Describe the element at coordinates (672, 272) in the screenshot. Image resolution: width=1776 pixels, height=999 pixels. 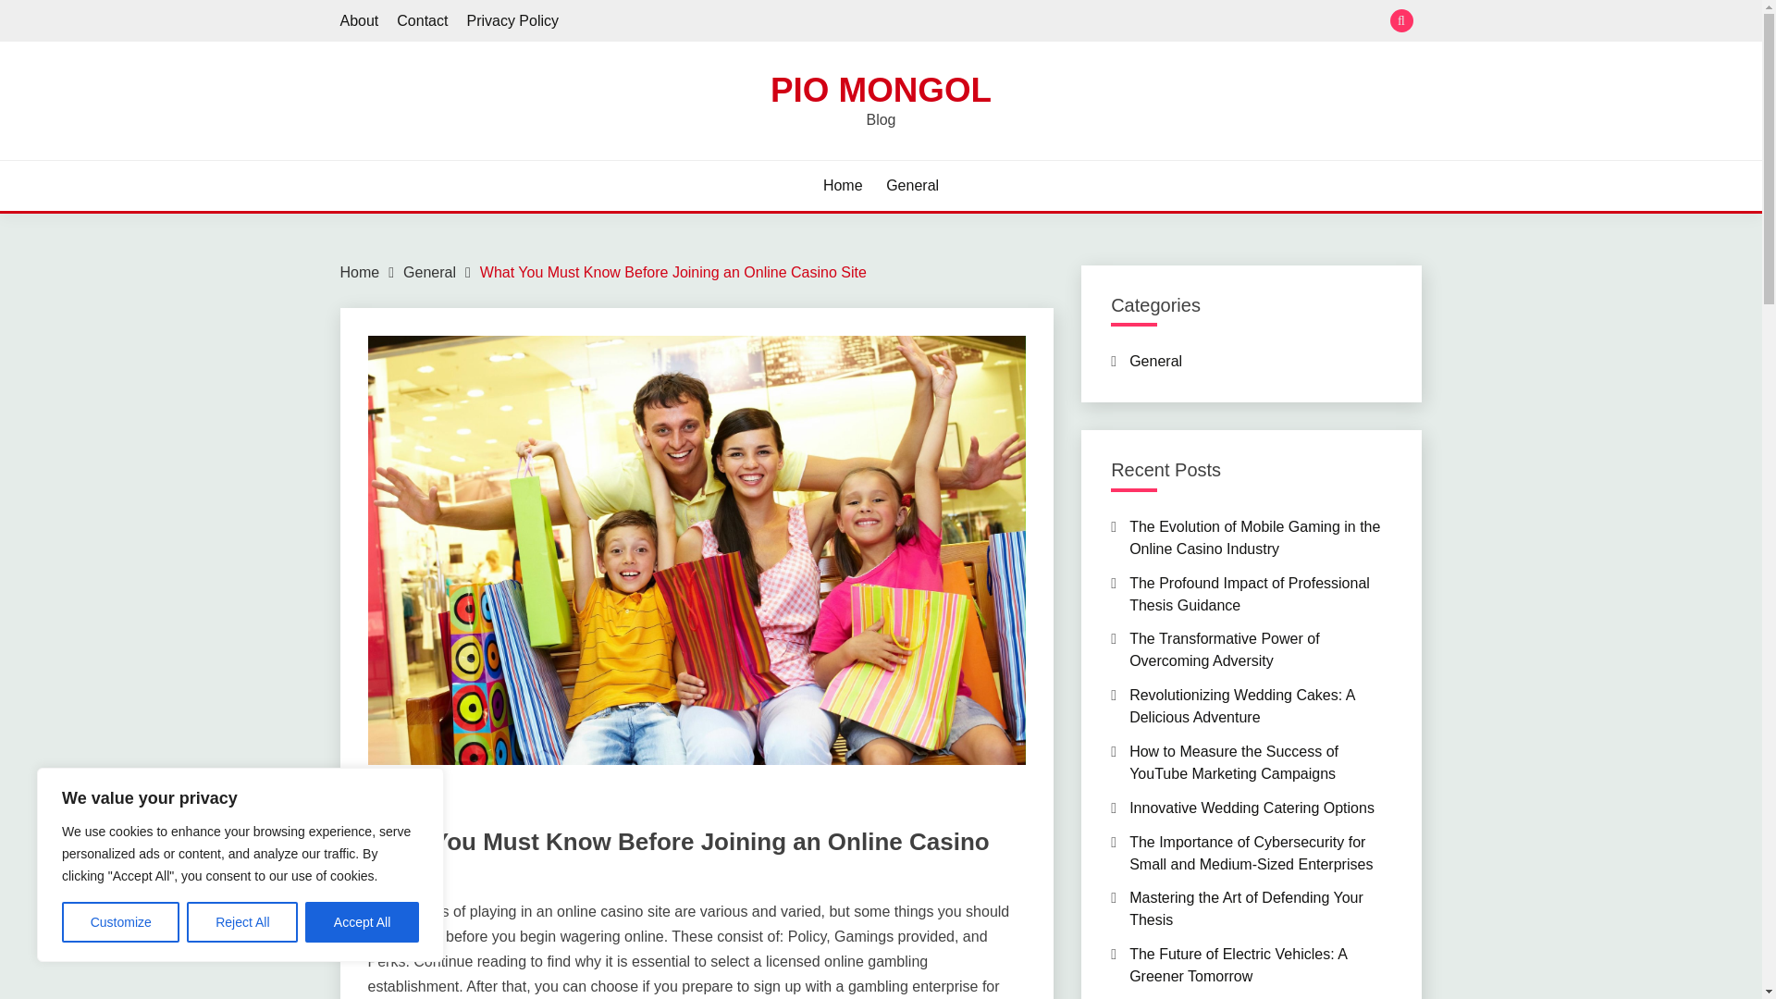
I see `What You Must Know Before Joining an Online Casino Site` at that location.